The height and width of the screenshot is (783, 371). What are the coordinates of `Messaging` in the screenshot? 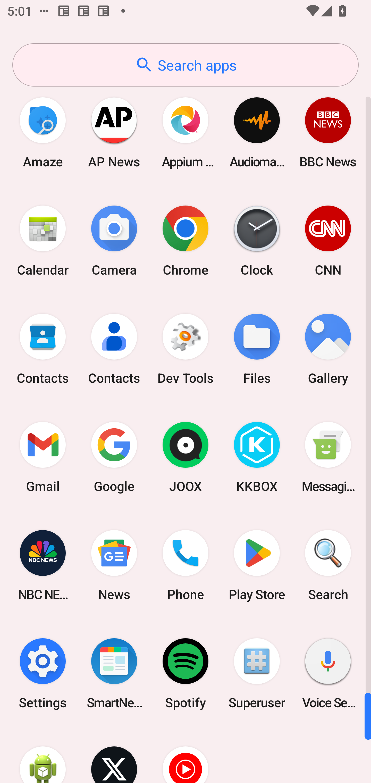 It's located at (328, 457).